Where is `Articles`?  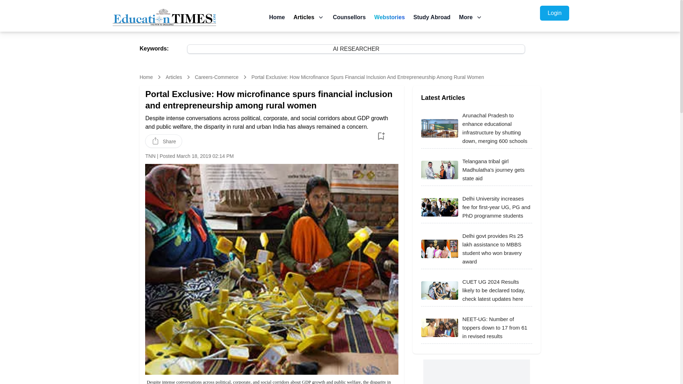
Articles is located at coordinates (174, 77).